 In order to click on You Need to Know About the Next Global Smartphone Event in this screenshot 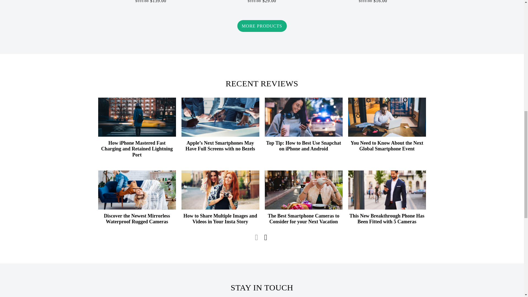, I will do `click(387, 146)`.